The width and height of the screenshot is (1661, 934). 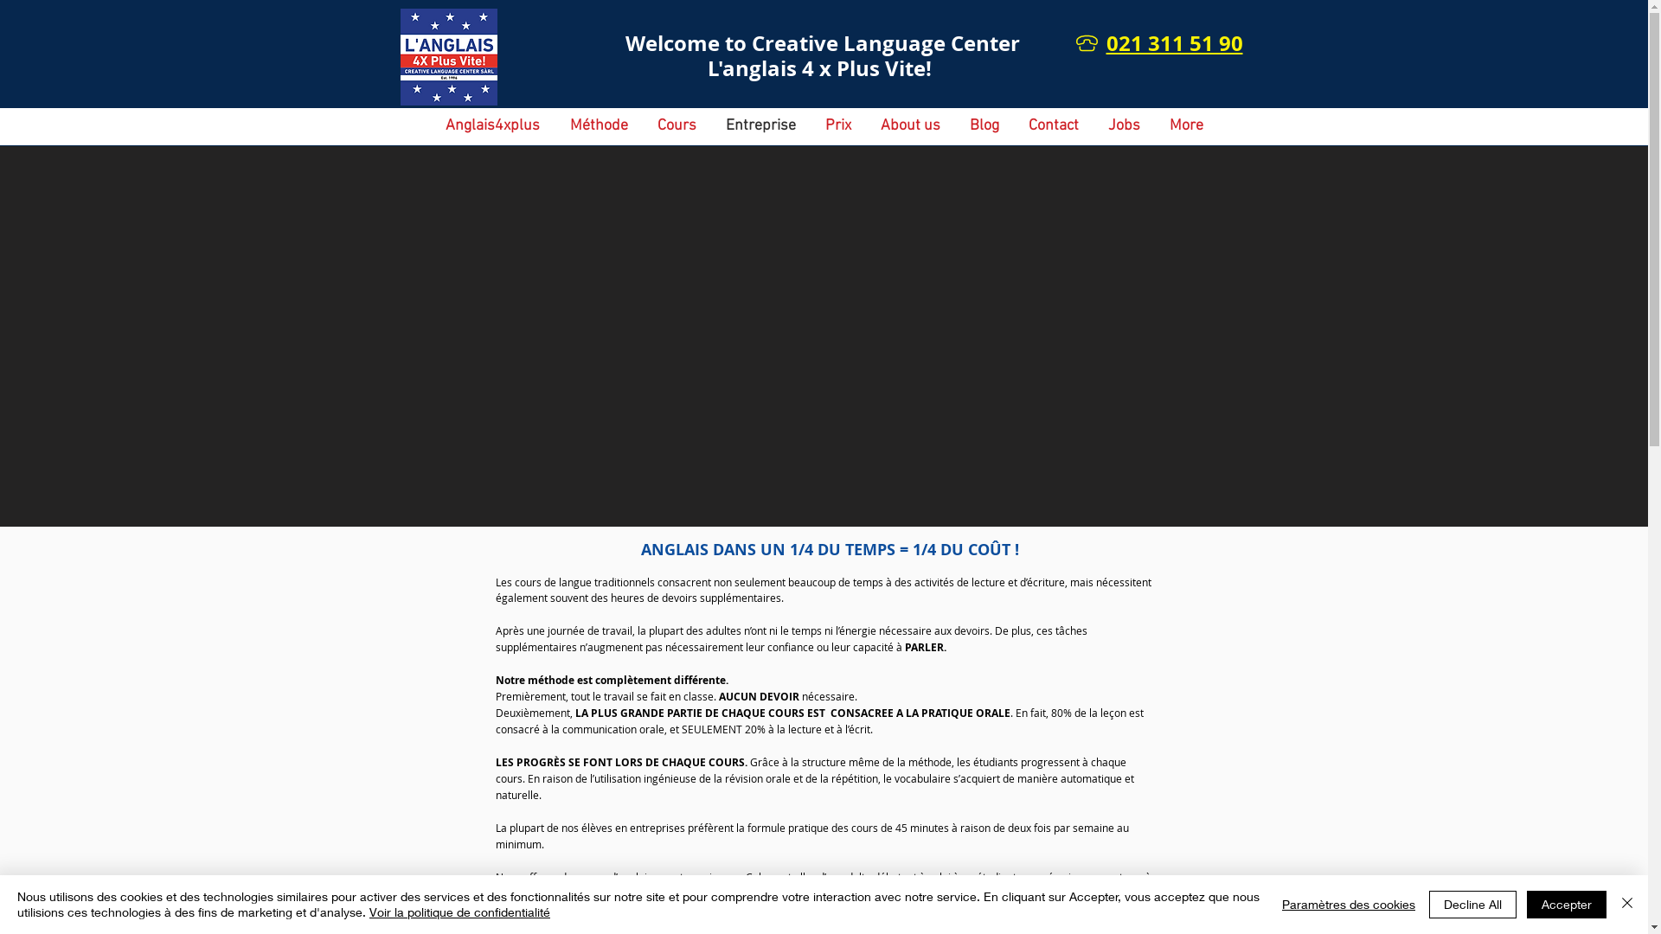 What do you see at coordinates (984, 126) in the screenshot?
I see `Blog` at bounding box center [984, 126].